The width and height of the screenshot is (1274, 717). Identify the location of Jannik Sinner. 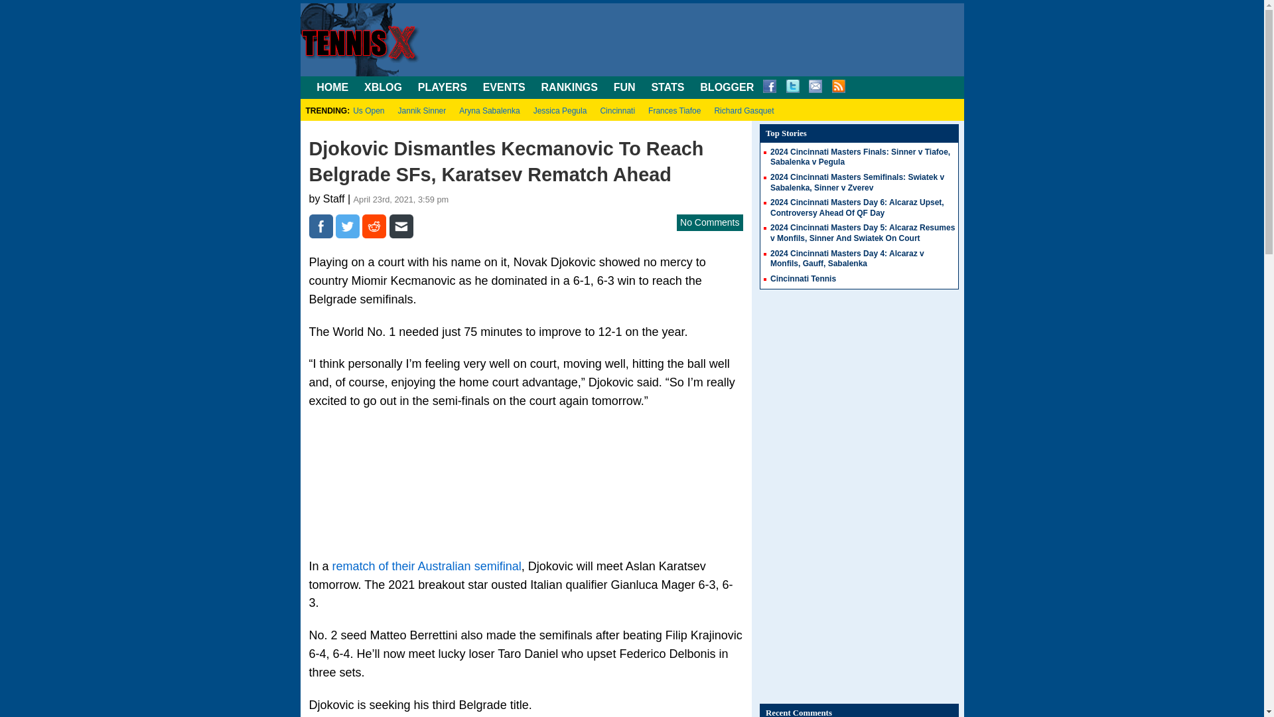
(422, 110).